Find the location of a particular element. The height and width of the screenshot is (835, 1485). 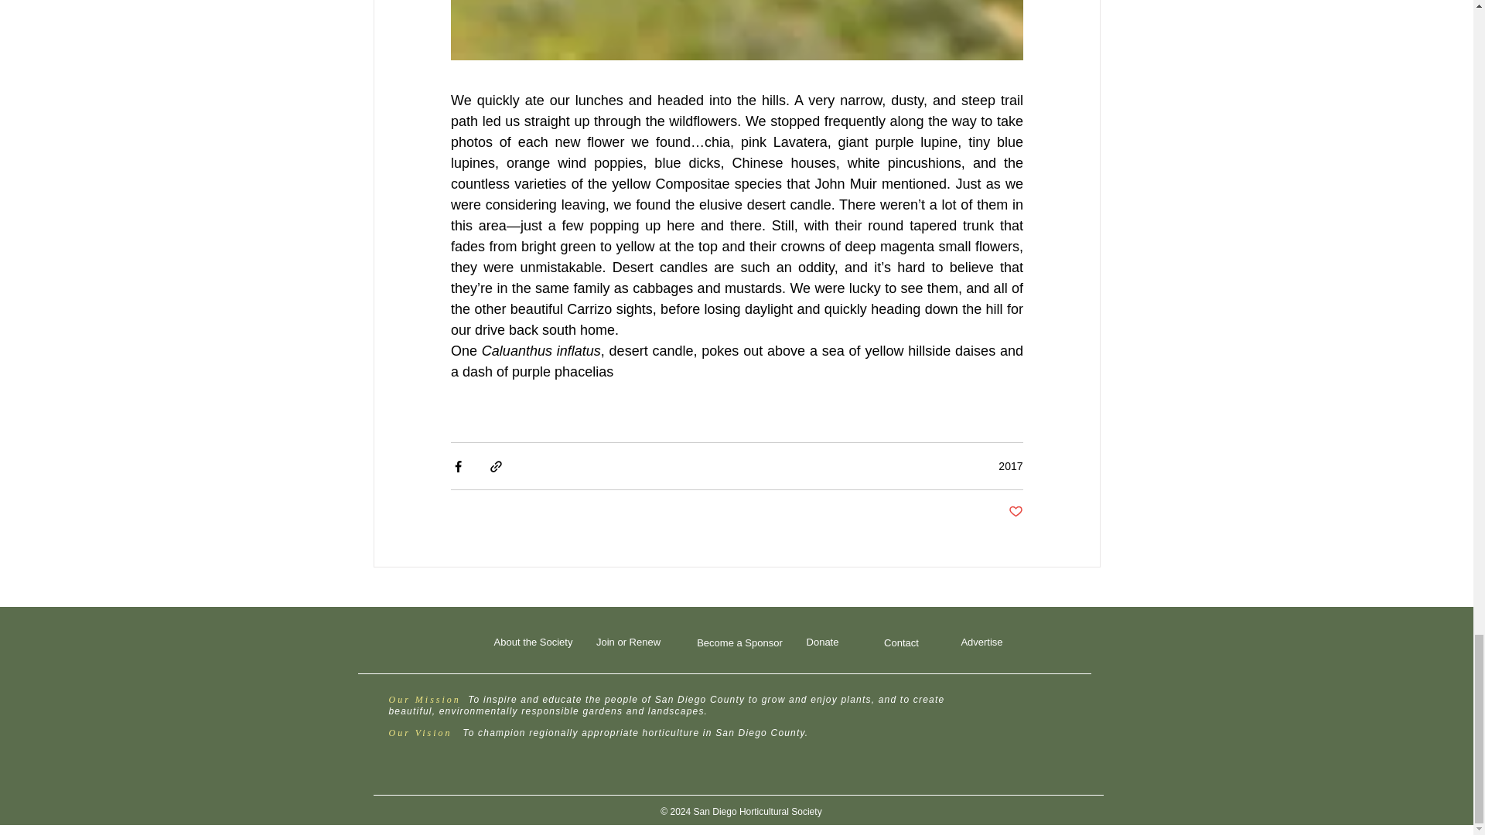

Advertise is located at coordinates (981, 642).